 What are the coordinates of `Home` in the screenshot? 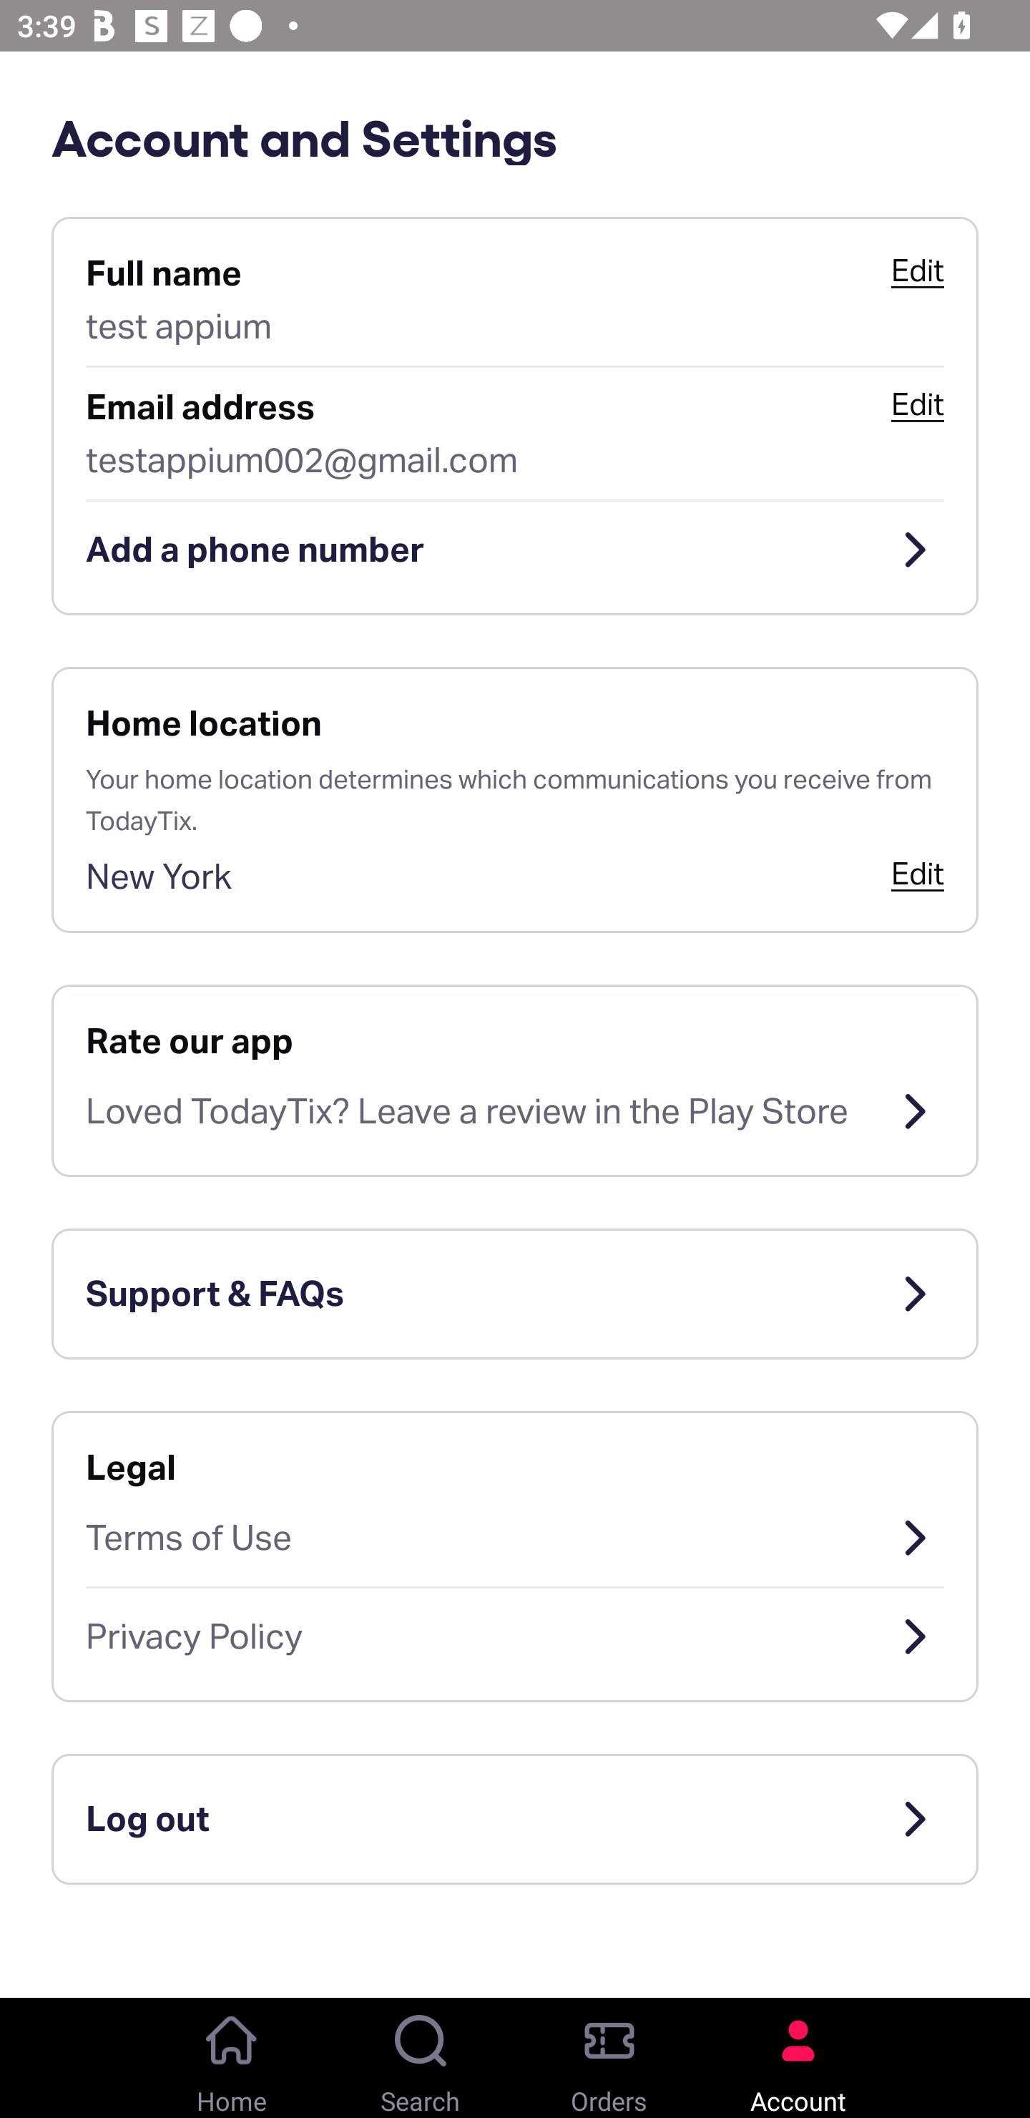 It's located at (232, 2058).